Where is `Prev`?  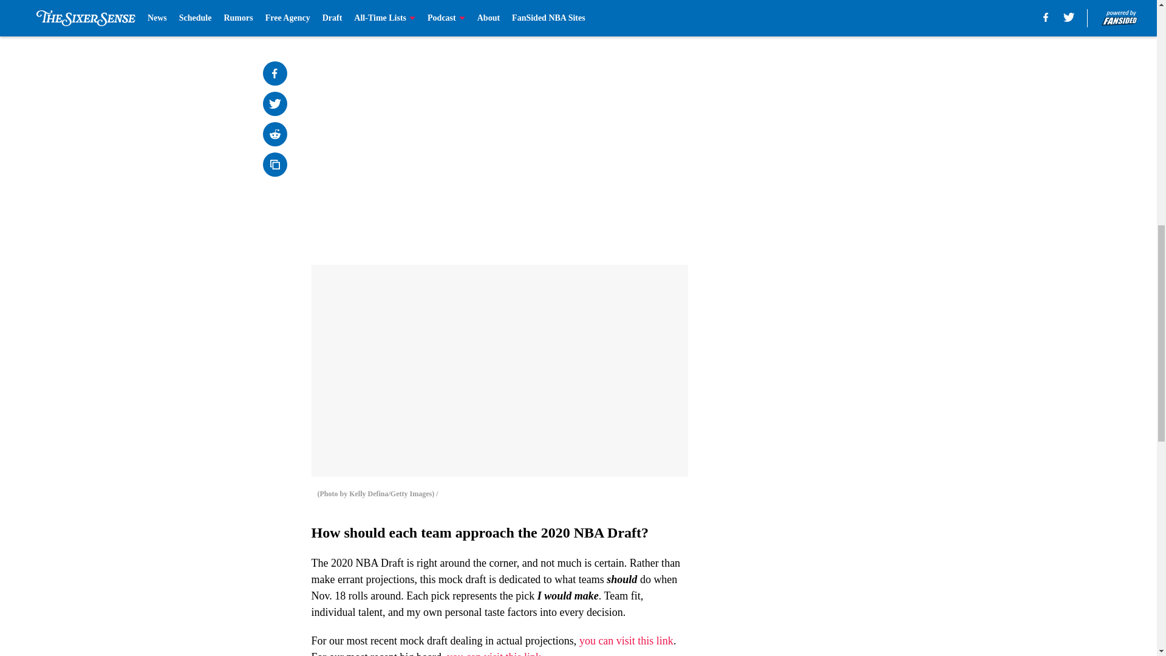 Prev is located at coordinates (347, 16).